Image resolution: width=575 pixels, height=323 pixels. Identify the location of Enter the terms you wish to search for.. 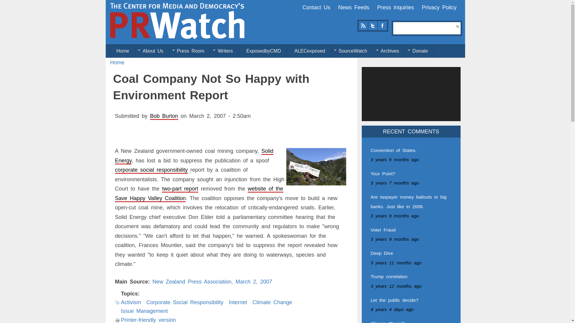
(425, 28).